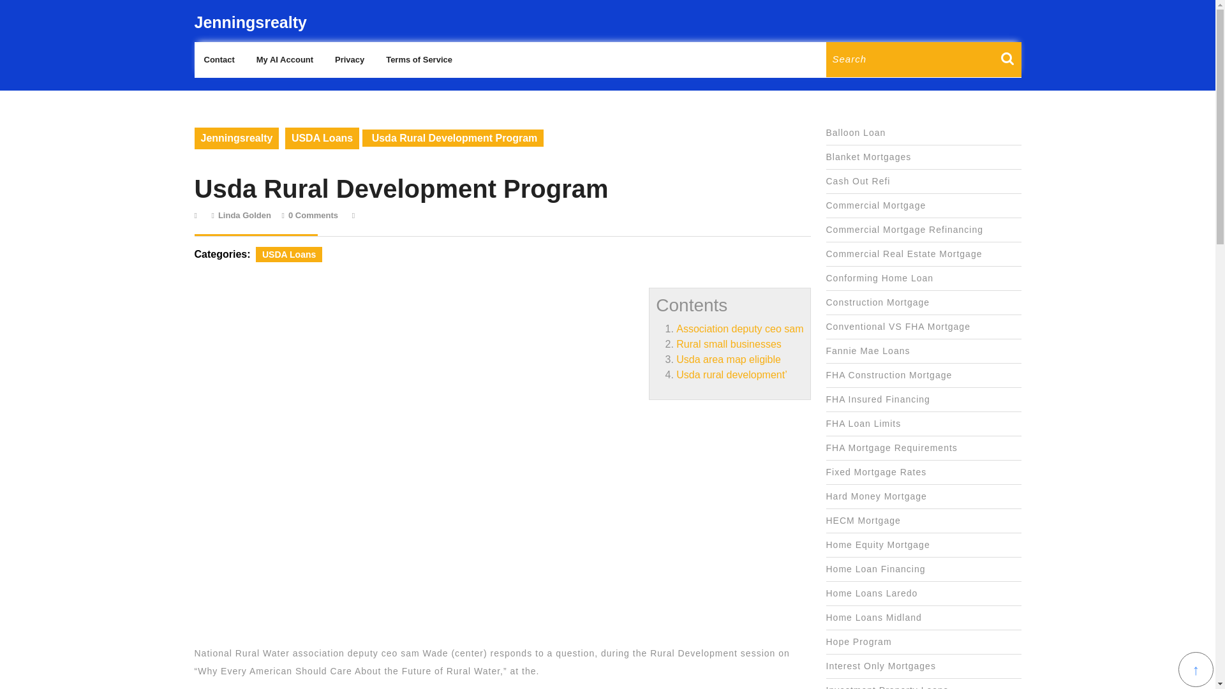  I want to click on Conforming Home Loan, so click(879, 278).